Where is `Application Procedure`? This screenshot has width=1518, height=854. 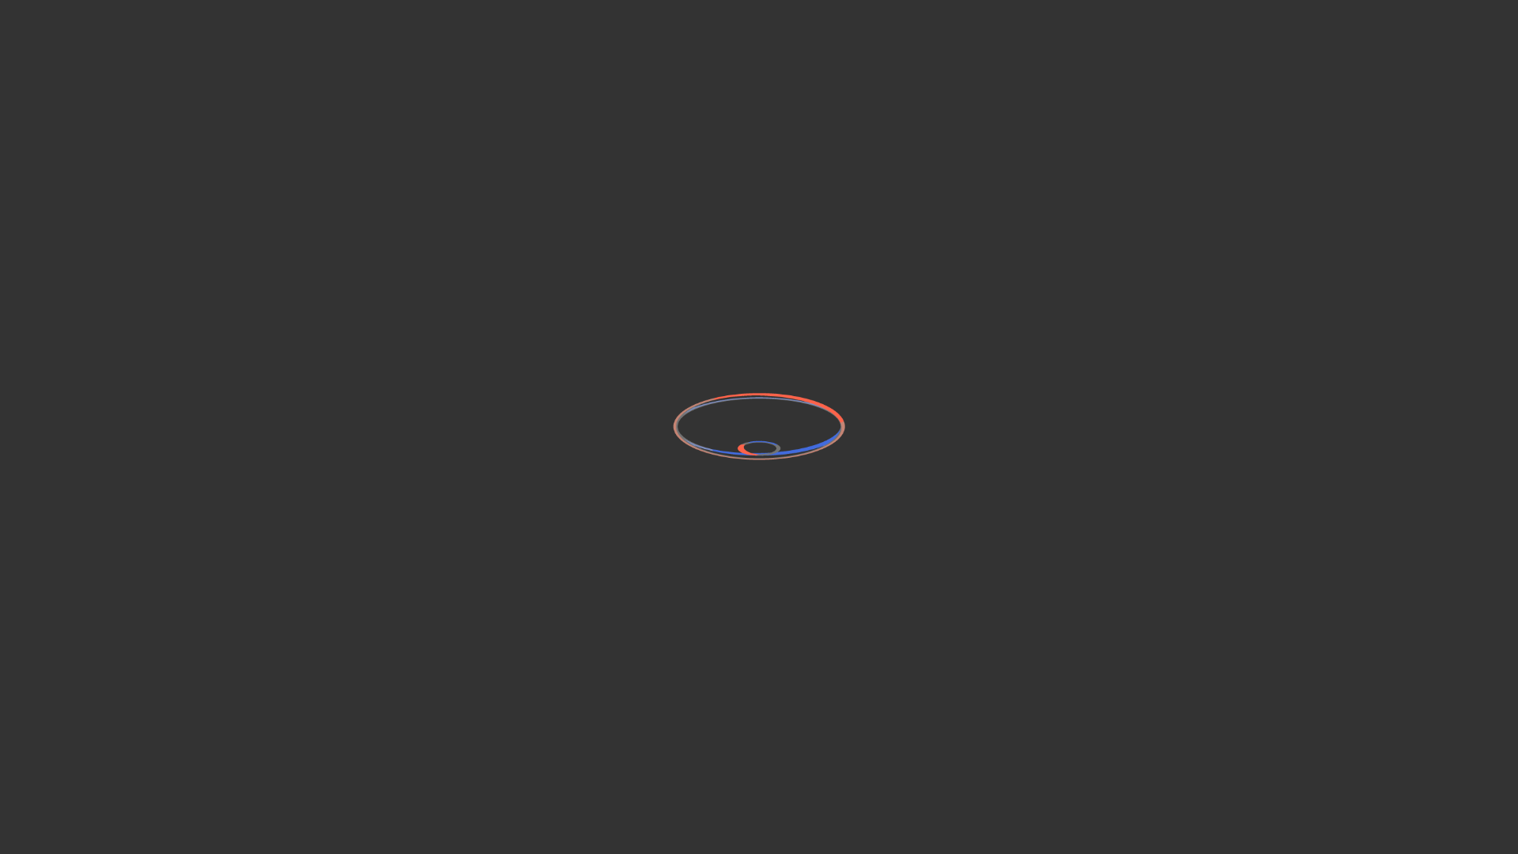 Application Procedure is located at coordinates (398, 419).